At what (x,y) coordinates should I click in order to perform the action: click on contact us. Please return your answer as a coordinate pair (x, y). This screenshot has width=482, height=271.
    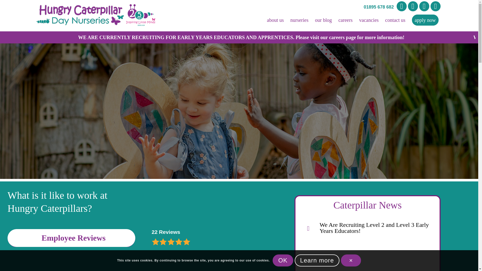
    Looking at the image, I should click on (395, 20).